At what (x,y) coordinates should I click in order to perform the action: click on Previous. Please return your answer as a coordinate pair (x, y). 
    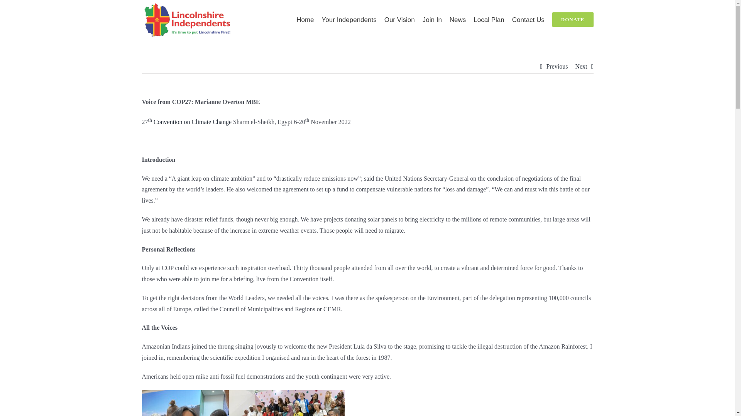
    Looking at the image, I should click on (557, 66).